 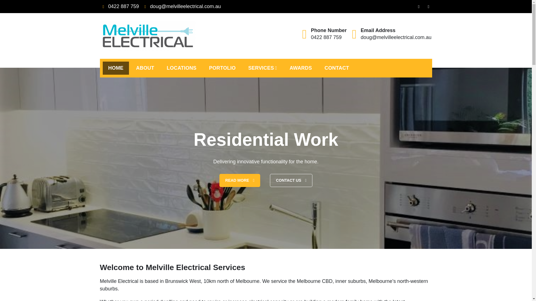 I want to click on 0422 887 759, so click(x=326, y=37).